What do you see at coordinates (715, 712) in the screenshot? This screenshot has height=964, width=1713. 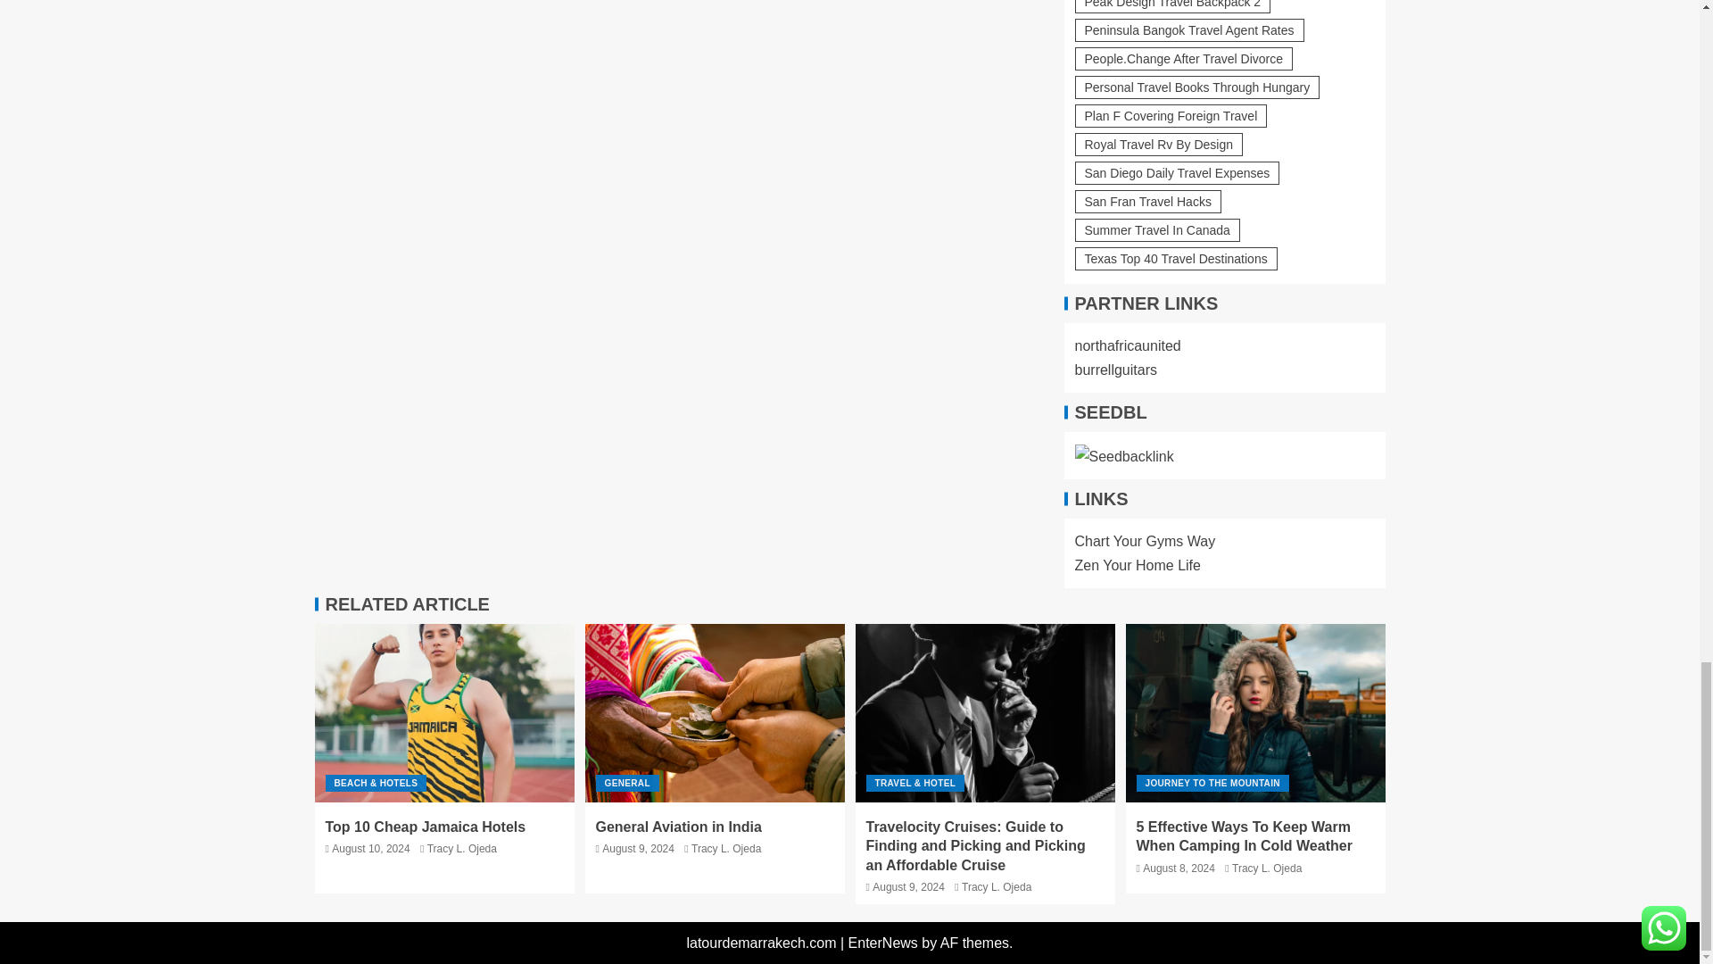 I see `General Aviation in India` at bounding box center [715, 712].